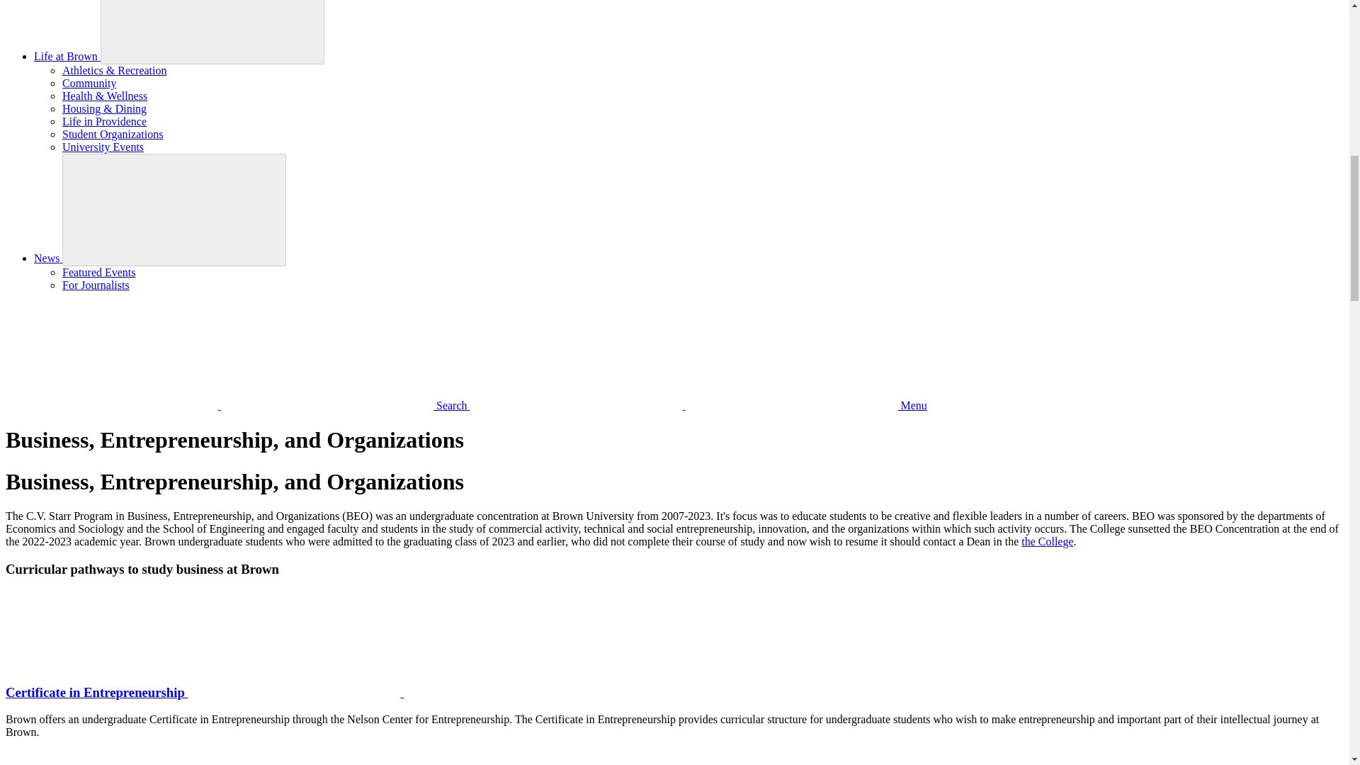 The height and width of the screenshot is (765, 1360). I want to click on the College, so click(1047, 541).